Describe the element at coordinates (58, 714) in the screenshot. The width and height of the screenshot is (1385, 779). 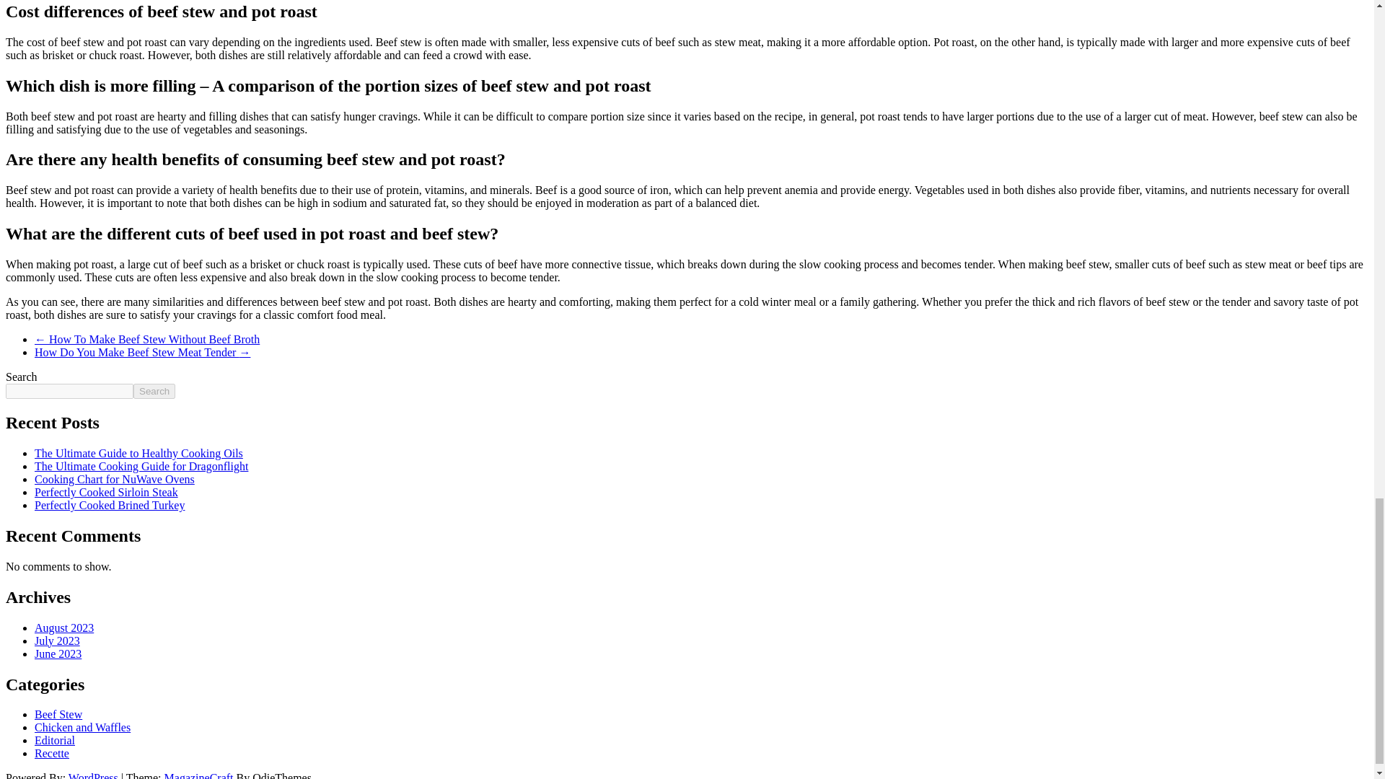
I see `Beef Stew` at that location.